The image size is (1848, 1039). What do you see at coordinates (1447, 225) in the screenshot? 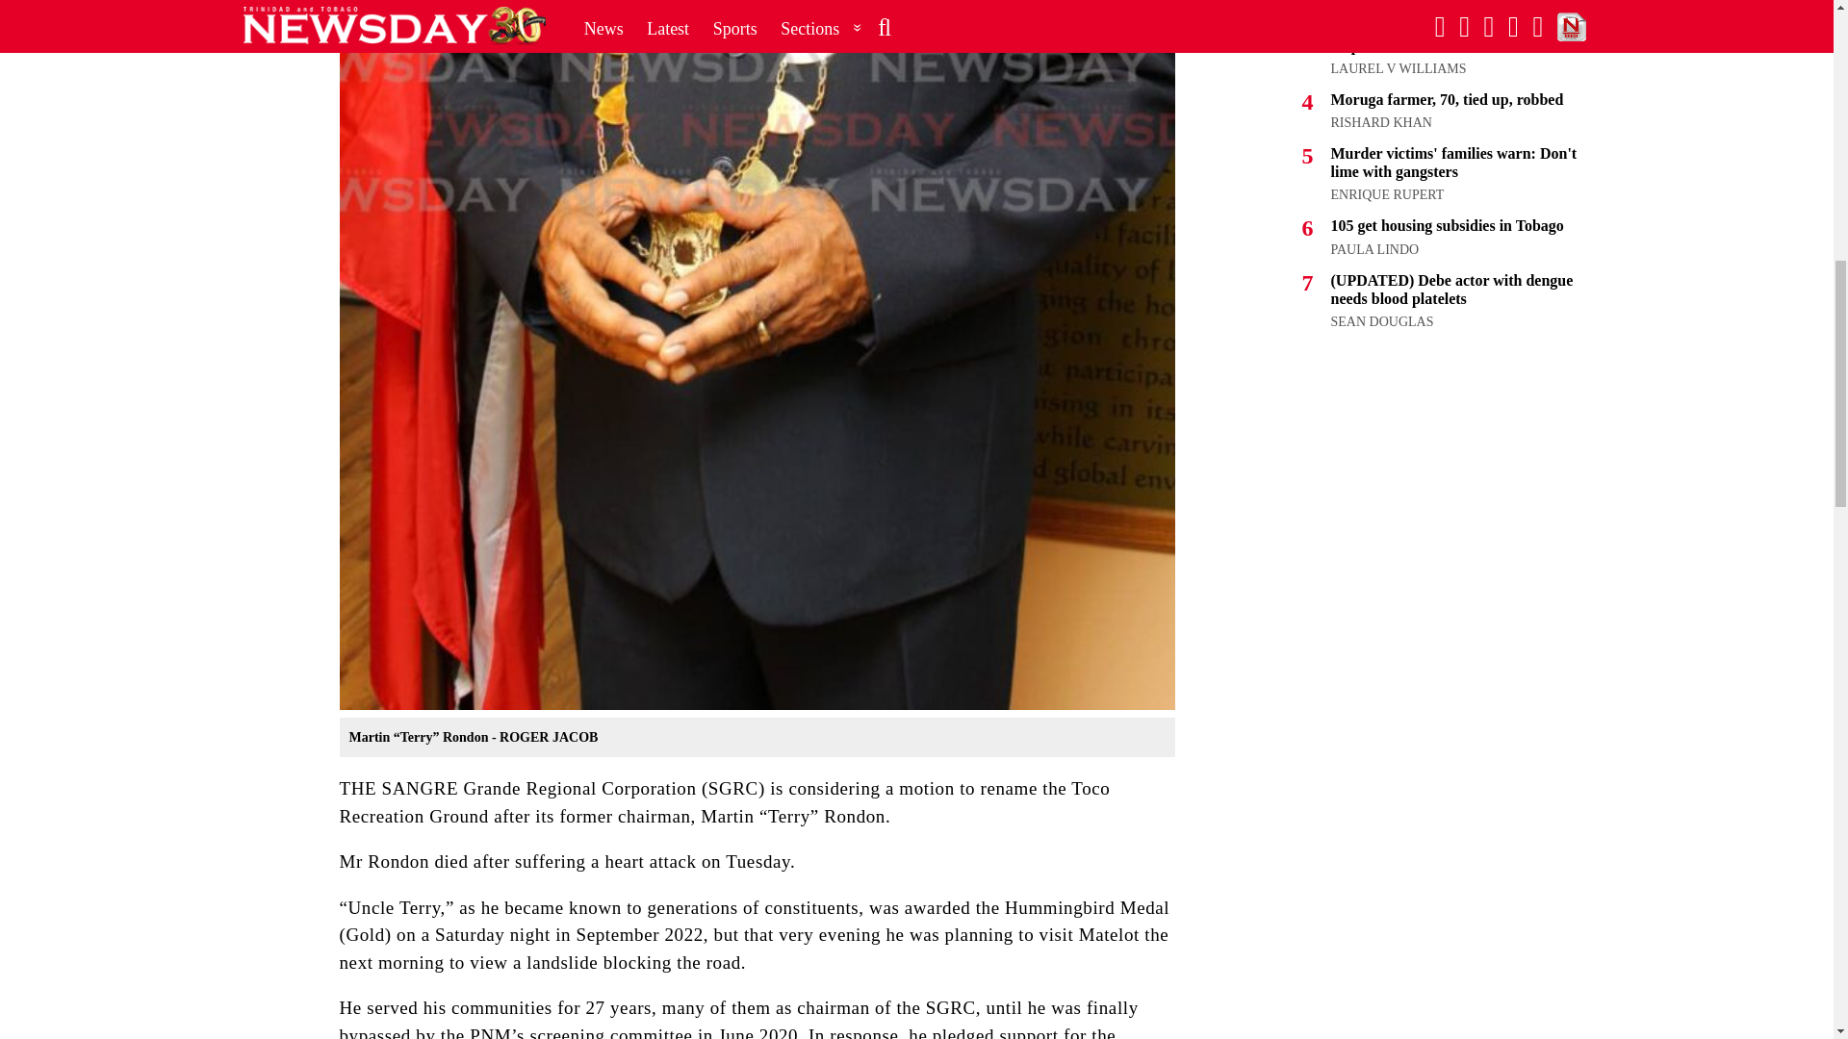
I see `105 get housing subsidies in Tobago` at bounding box center [1447, 225].